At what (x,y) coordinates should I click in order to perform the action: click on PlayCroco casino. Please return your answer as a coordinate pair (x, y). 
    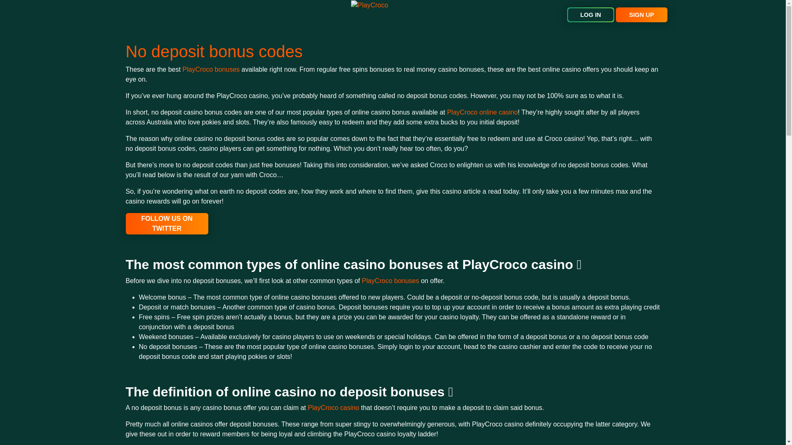
    Looking at the image, I should click on (333, 407).